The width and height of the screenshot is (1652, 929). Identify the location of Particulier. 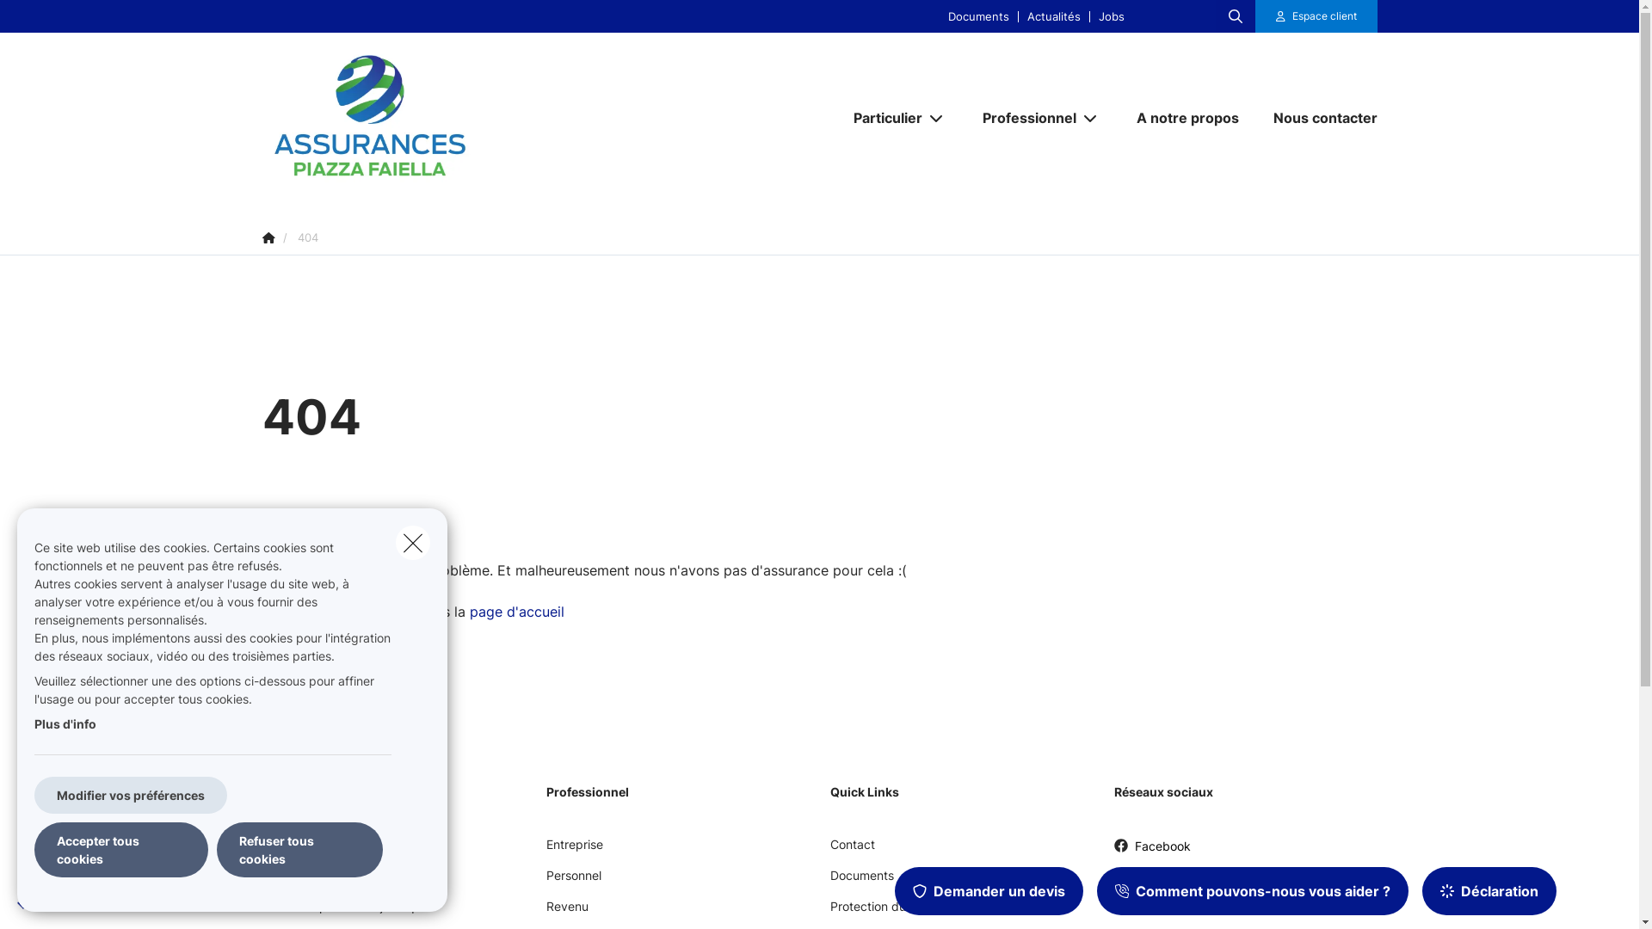
(881, 118).